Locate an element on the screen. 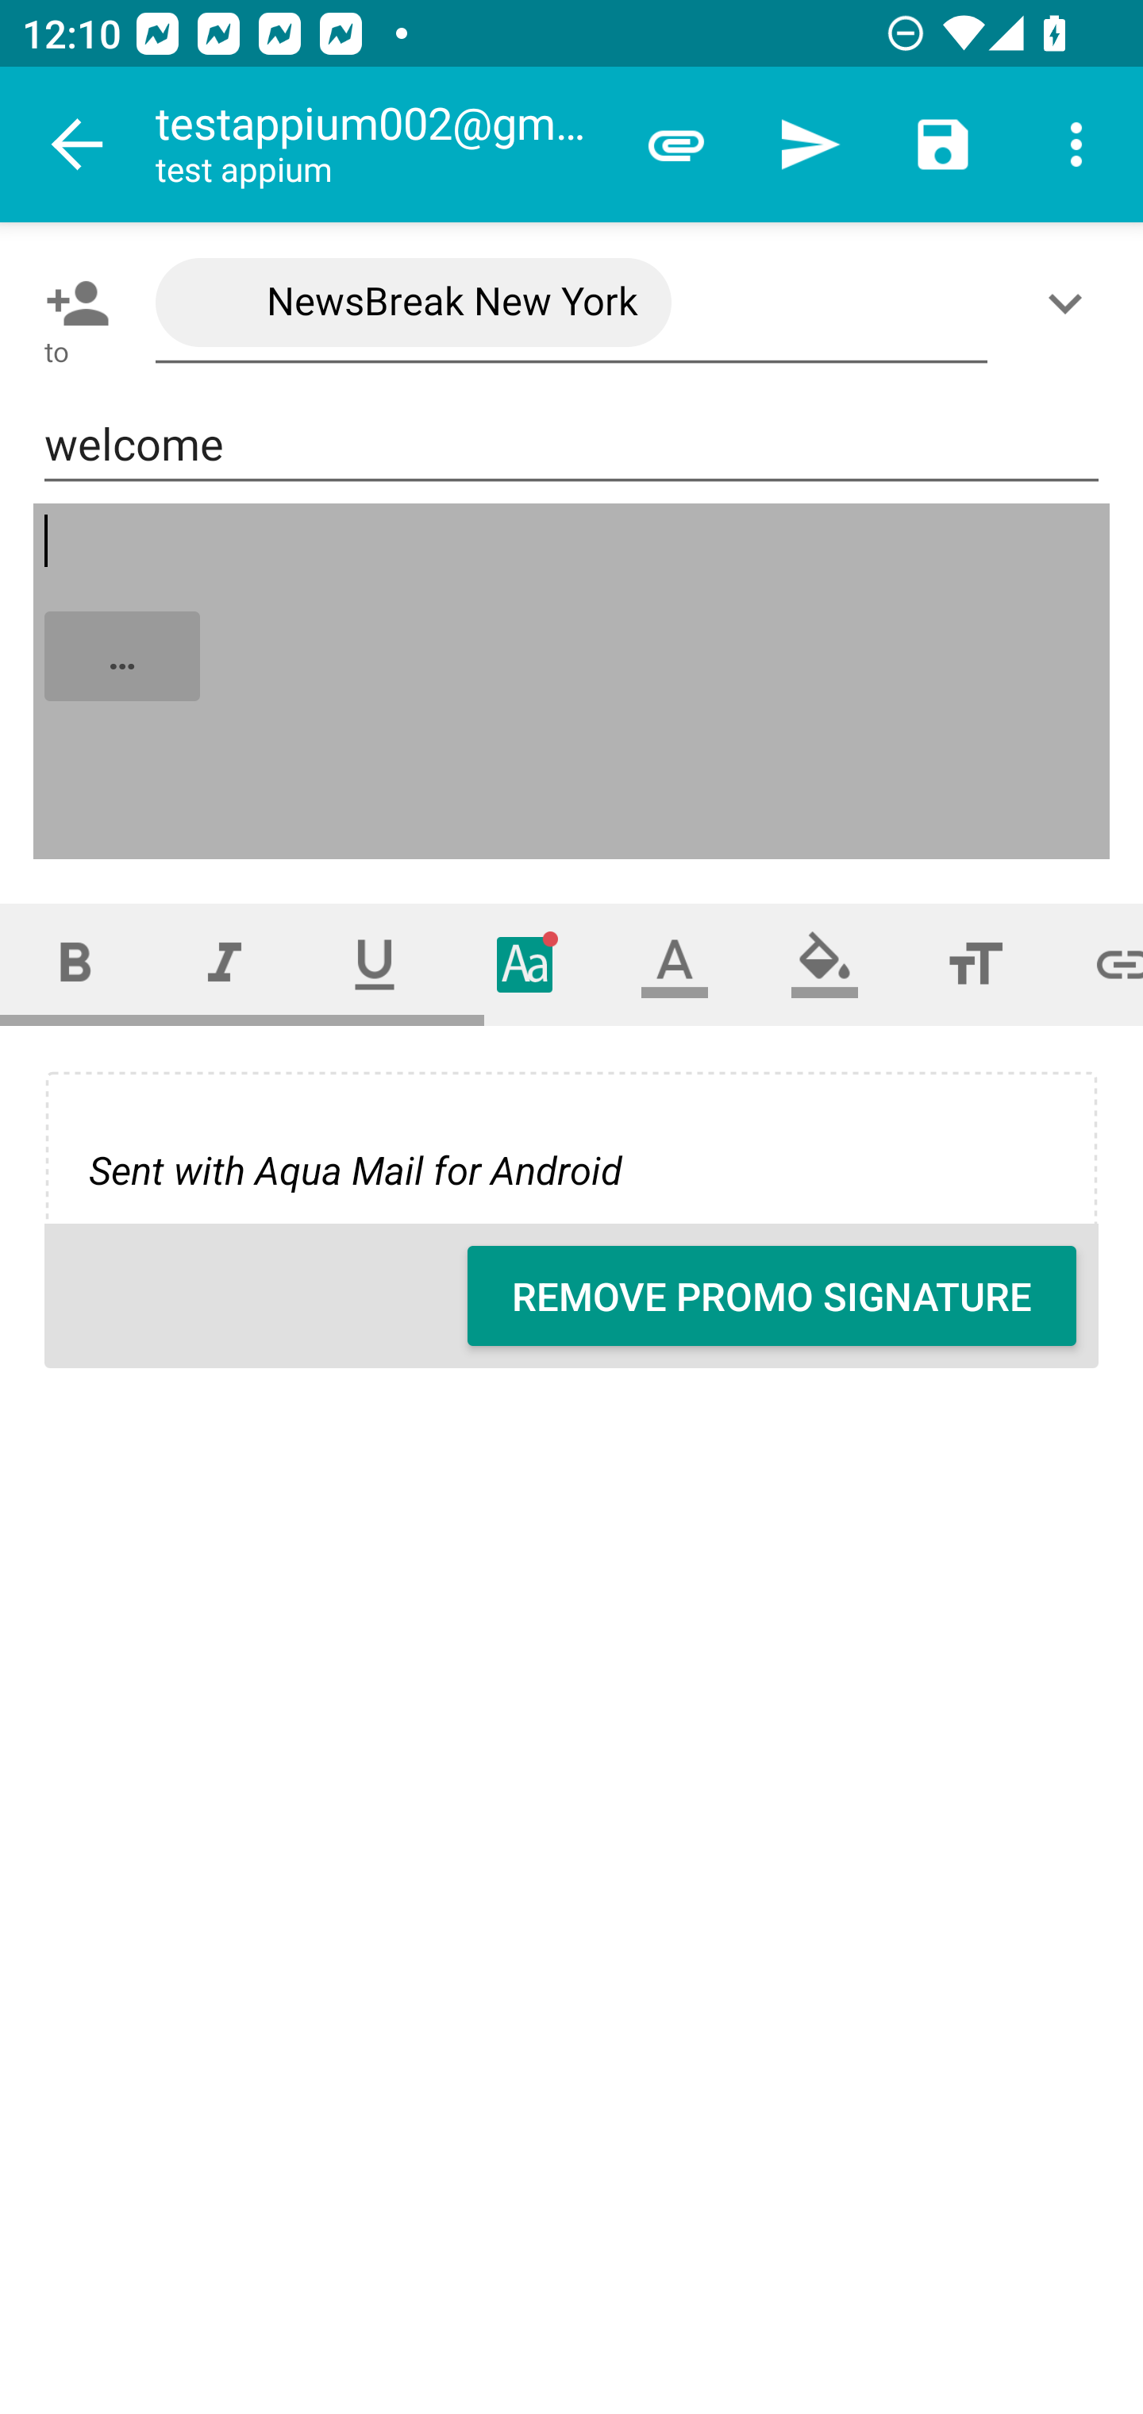 The height and width of the screenshot is (2414, 1143). testappium002@gmail.com test appium is located at coordinates (382, 145).